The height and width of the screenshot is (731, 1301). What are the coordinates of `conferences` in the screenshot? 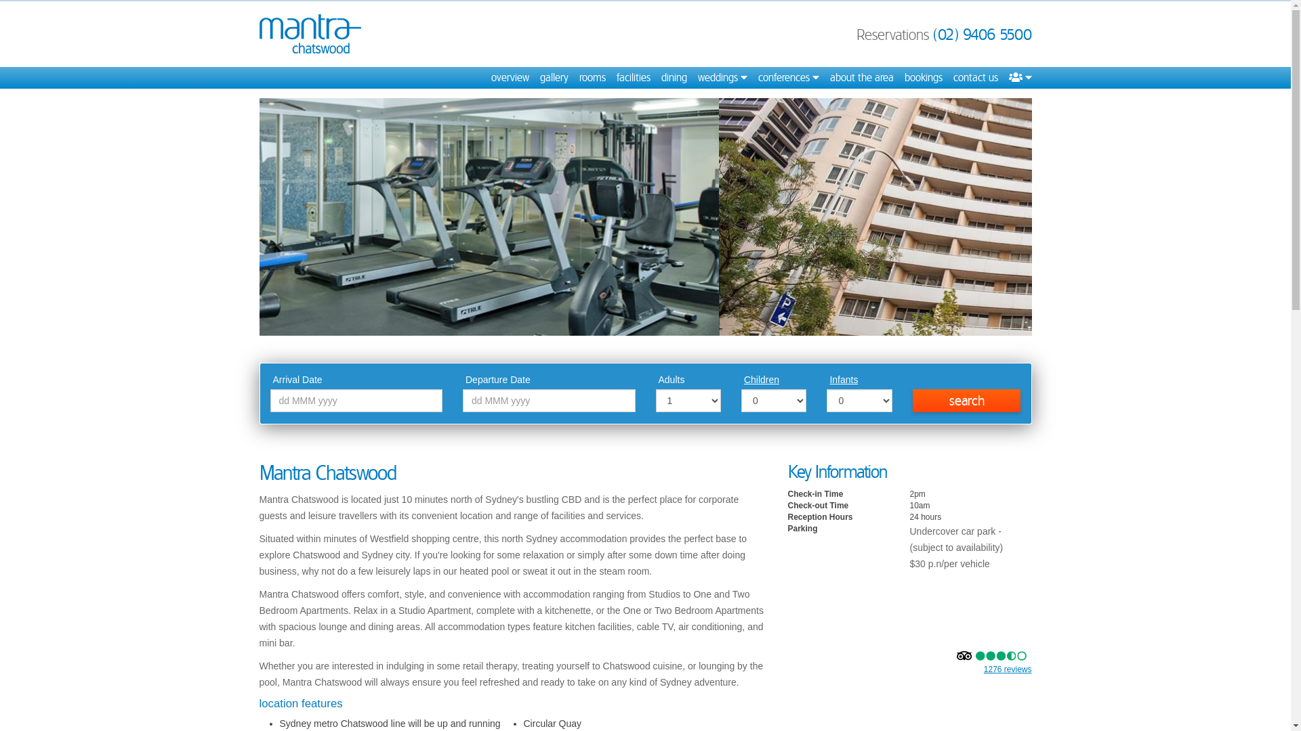 It's located at (788, 78).